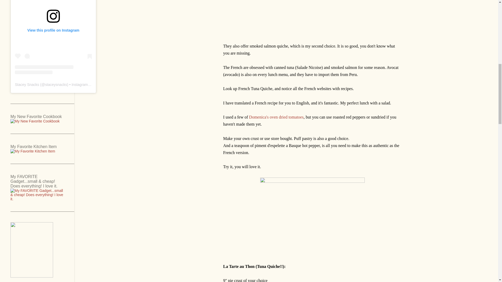 The image size is (502, 282). Describe the element at coordinates (276, 117) in the screenshot. I see `Domenica's oven dried tomatoes` at that location.